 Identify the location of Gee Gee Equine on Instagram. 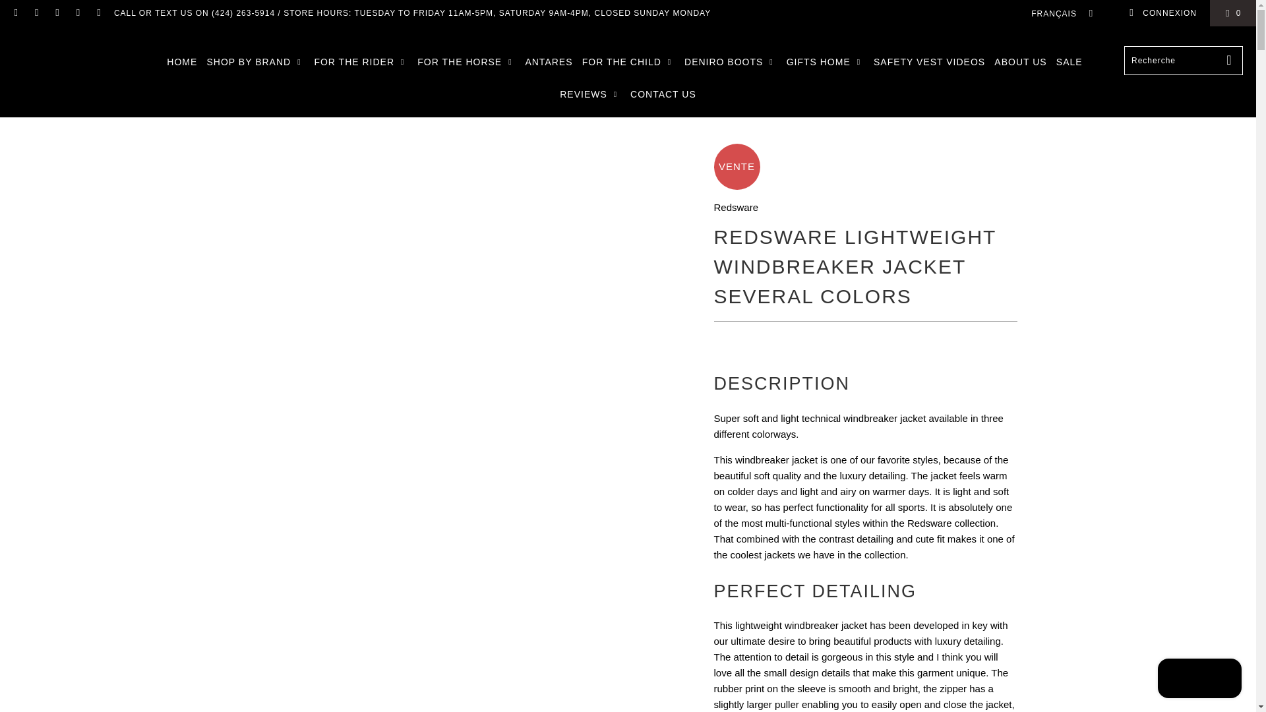
(98, 13).